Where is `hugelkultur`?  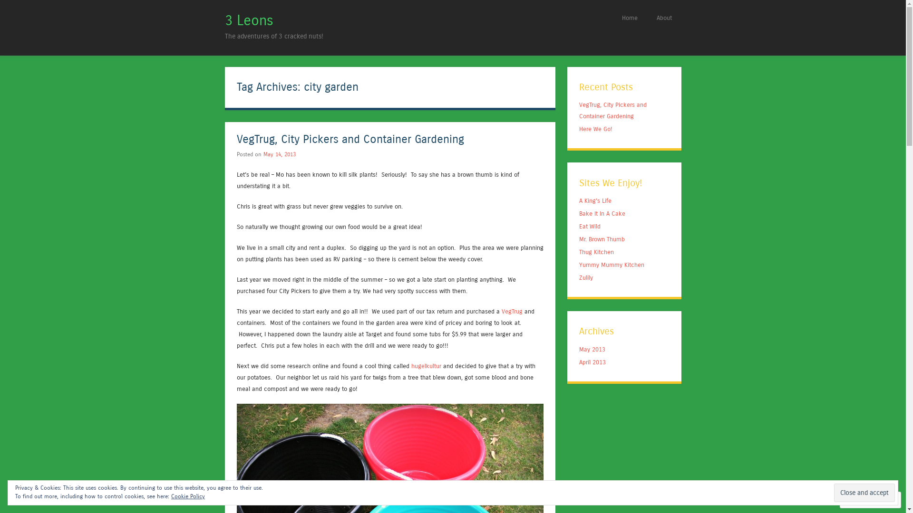
hugelkultur is located at coordinates (426, 366).